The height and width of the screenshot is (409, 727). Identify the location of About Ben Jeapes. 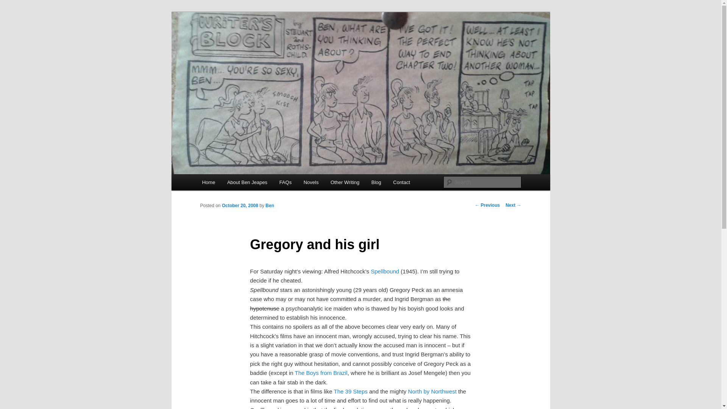
(247, 183).